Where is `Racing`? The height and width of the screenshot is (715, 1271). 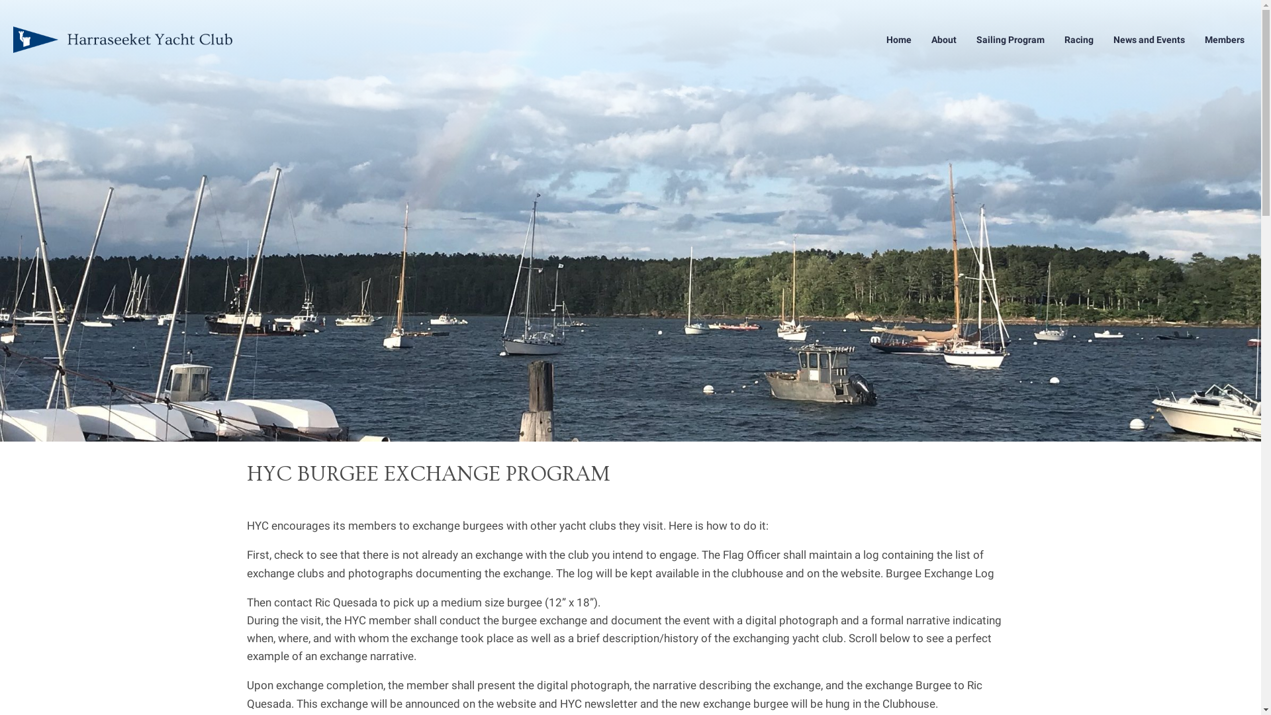 Racing is located at coordinates (1079, 40).